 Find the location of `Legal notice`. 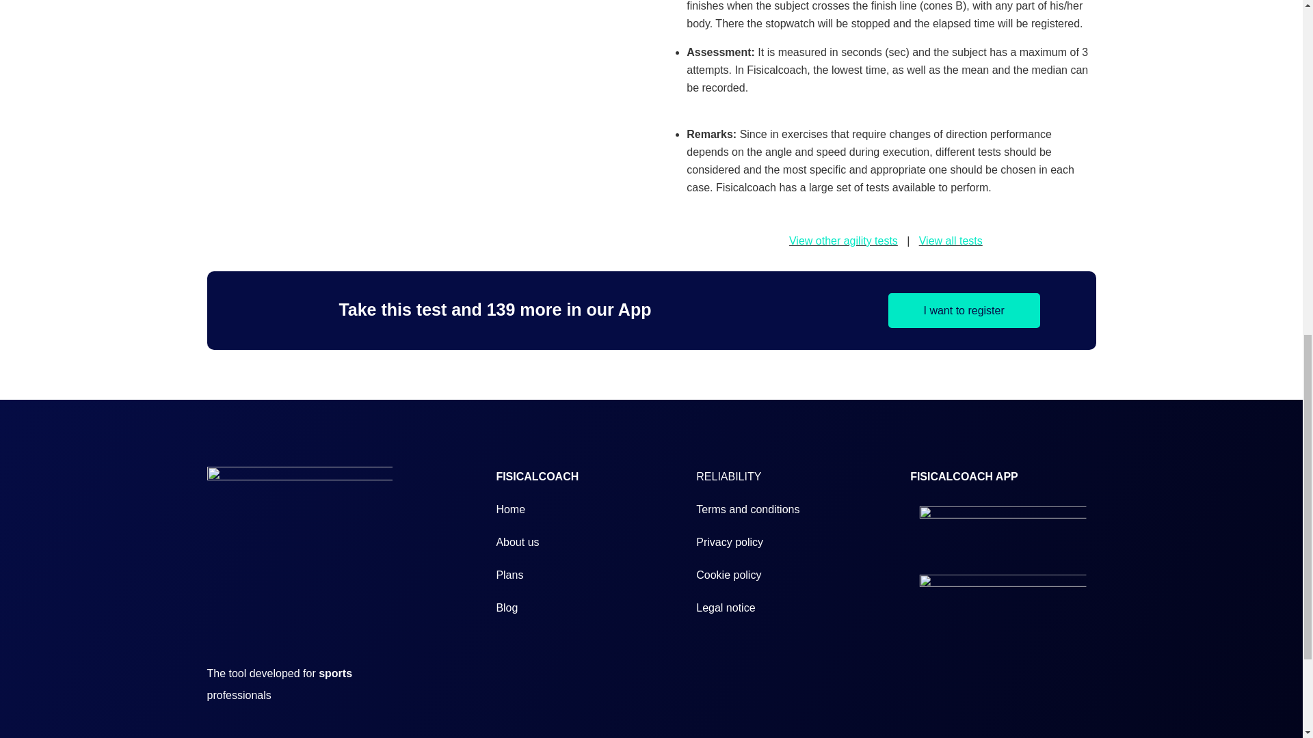

Legal notice is located at coordinates (725, 607).